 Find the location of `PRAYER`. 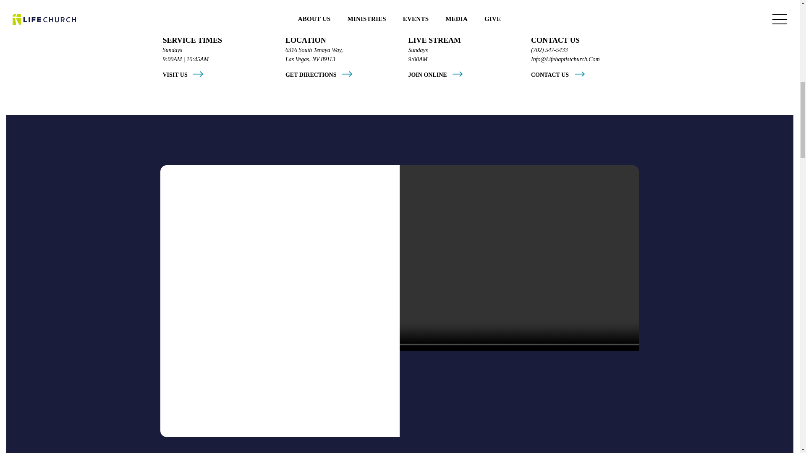

PRAYER is located at coordinates (60, 338).